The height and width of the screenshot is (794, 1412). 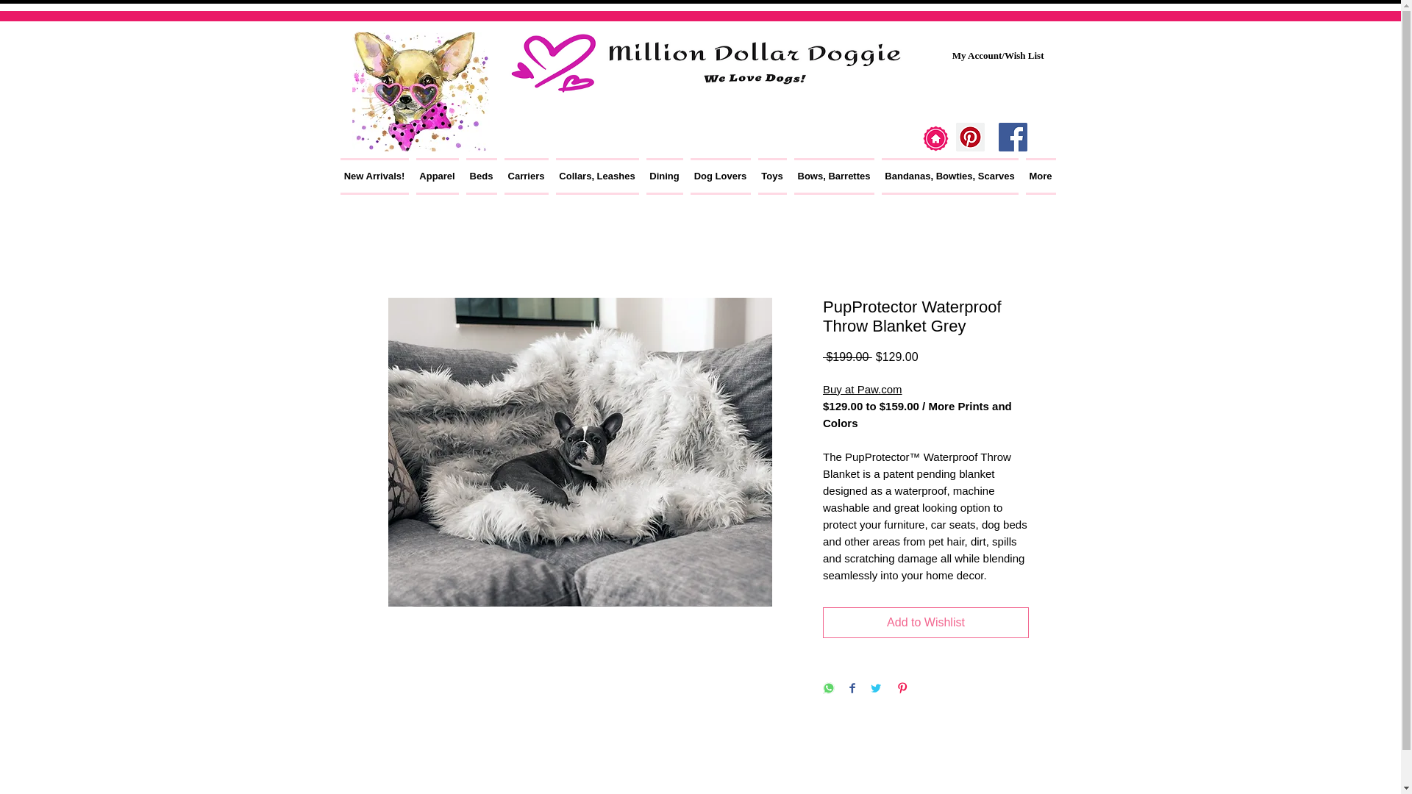 What do you see at coordinates (420, 91) in the screenshot?
I see `We Love Dogs!!` at bounding box center [420, 91].